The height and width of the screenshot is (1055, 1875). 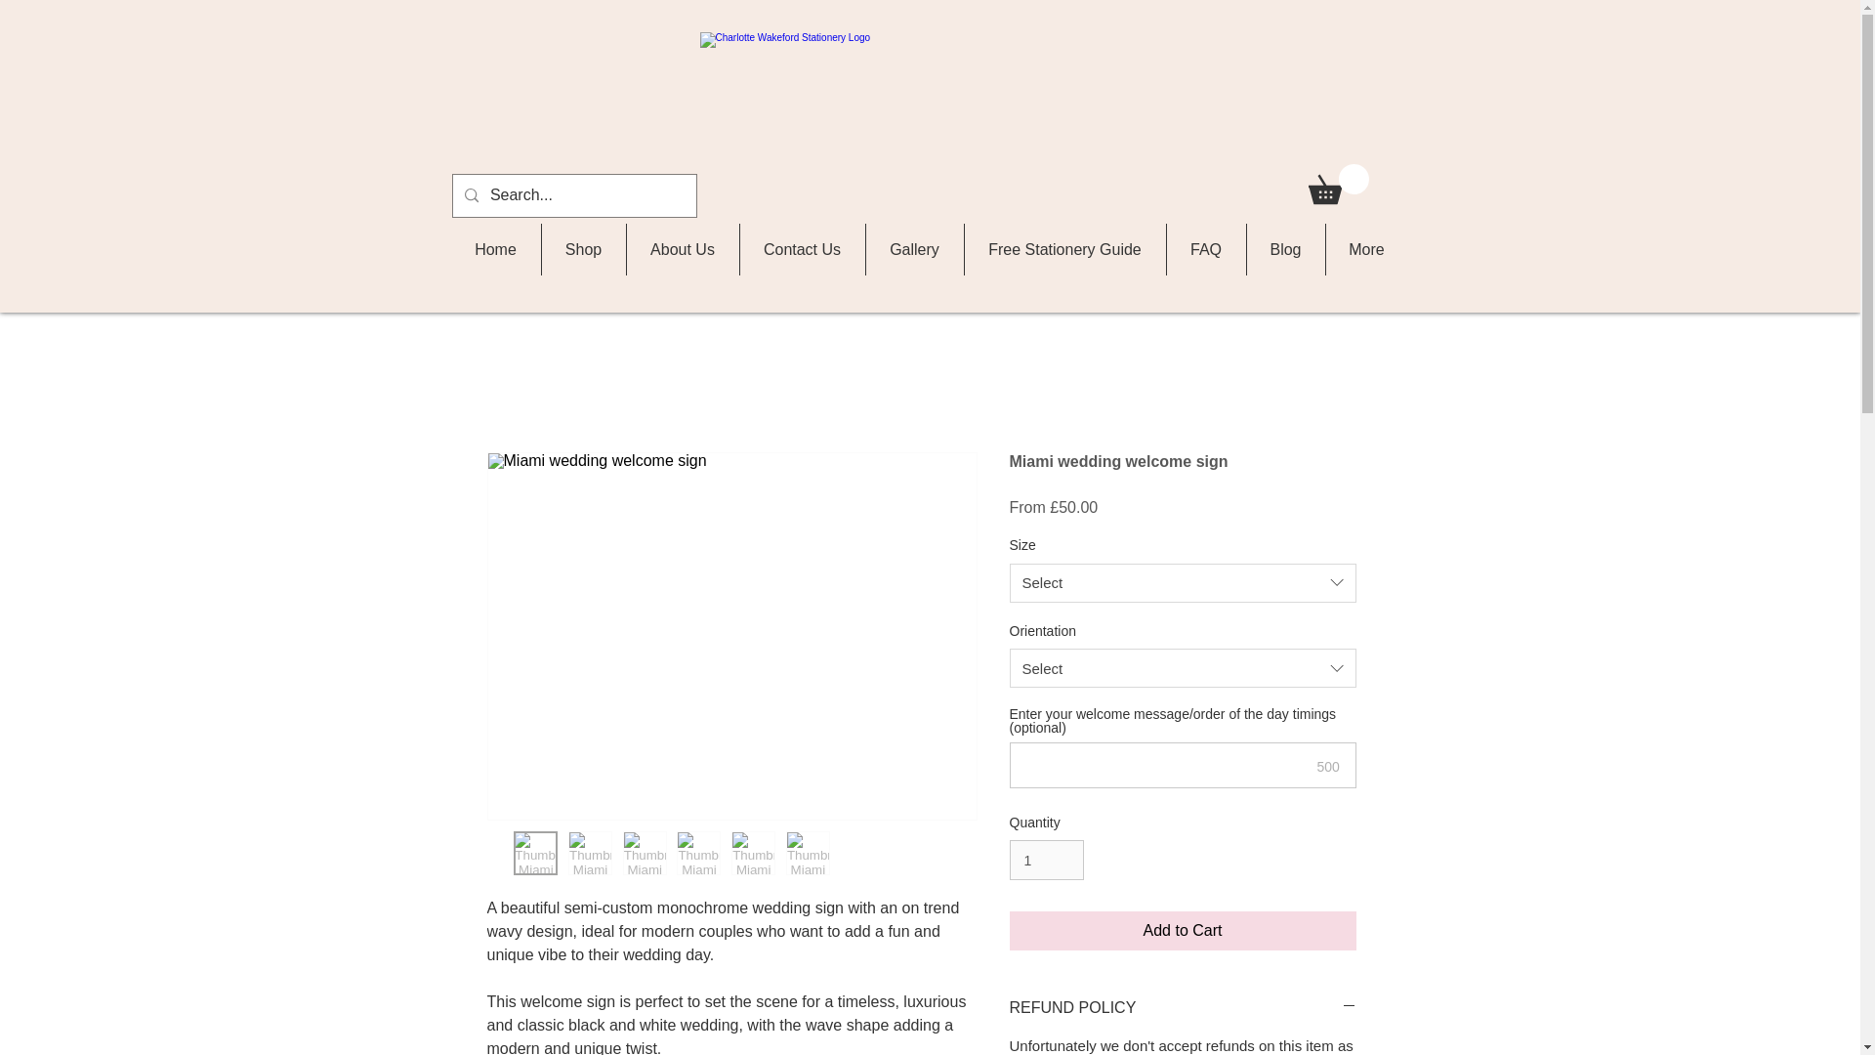 What do you see at coordinates (1183, 1008) in the screenshot?
I see `REFUND POLICY` at bounding box center [1183, 1008].